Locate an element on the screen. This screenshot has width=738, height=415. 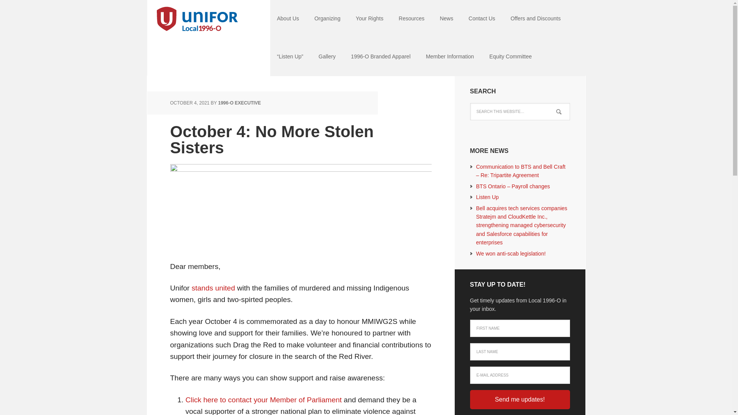
Equity Committee is located at coordinates (510, 57).